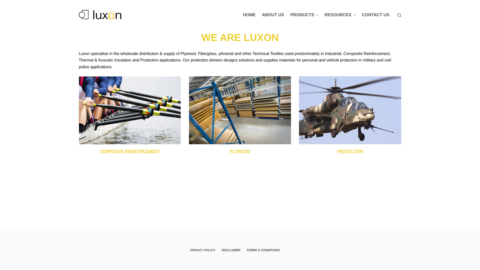  Describe the element at coordinates (350, 110) in the screenshot. I see `Helicopter` at that location.